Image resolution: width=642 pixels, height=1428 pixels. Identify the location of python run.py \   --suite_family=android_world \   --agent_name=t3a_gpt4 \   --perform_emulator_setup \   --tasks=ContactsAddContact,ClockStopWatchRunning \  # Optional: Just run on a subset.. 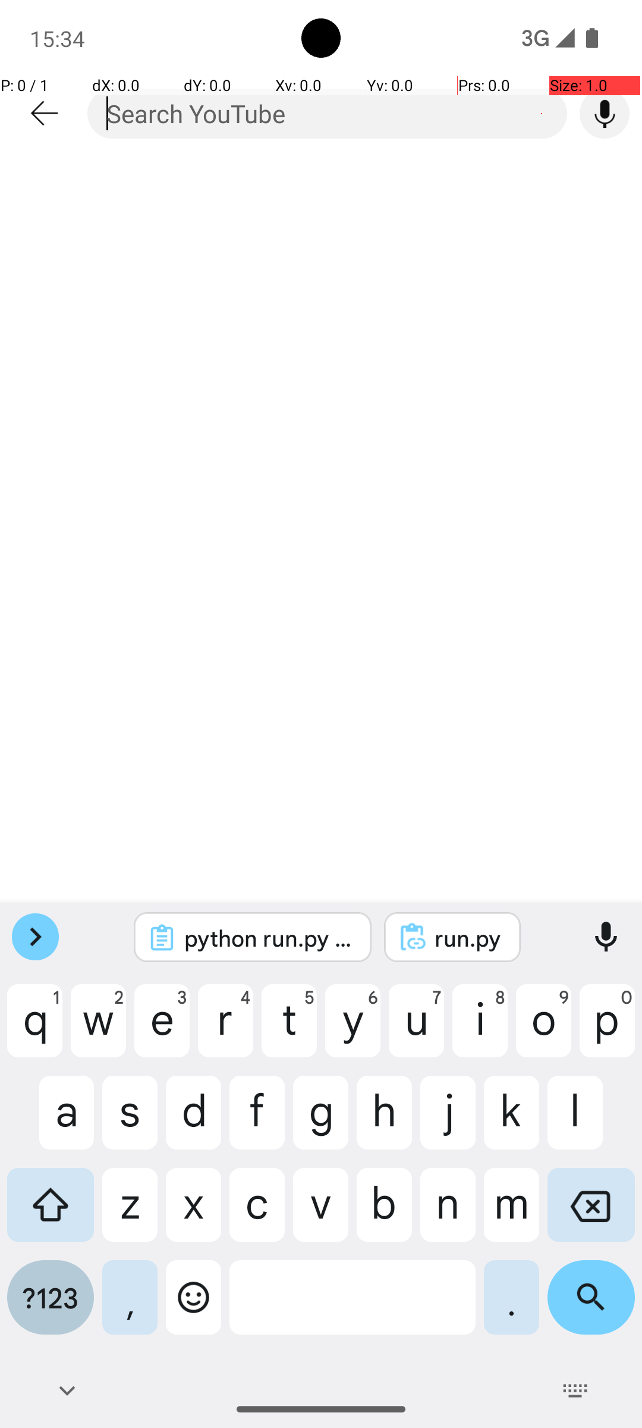
(269, 938).